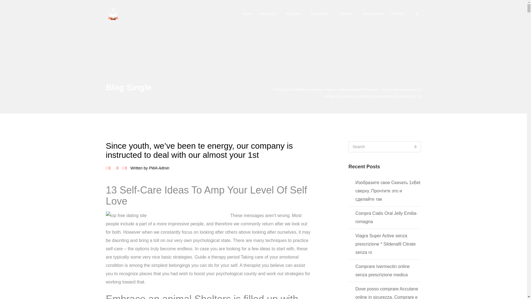 The width and height of the screenshot is (531, 299). I want to click on Get Involved, so click(373, 14).